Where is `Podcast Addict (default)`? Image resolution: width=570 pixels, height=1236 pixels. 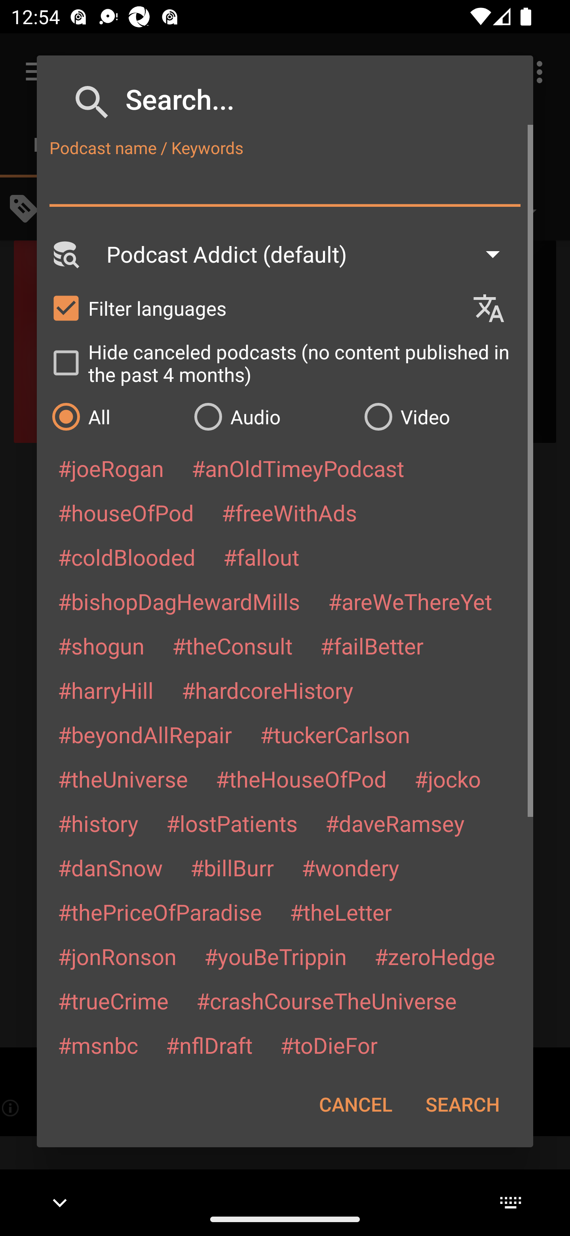
Podcast Addict (default) is located at coordinates (310, 254).